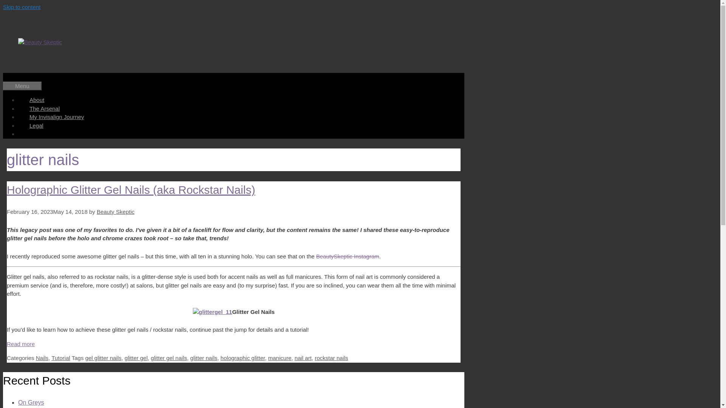 Image resolution: width=726 pixels, height=408 pixels. What do you see at coordinates (42, 357) in the screenshot?
I see `Nails` at bounding box center [42, 357].